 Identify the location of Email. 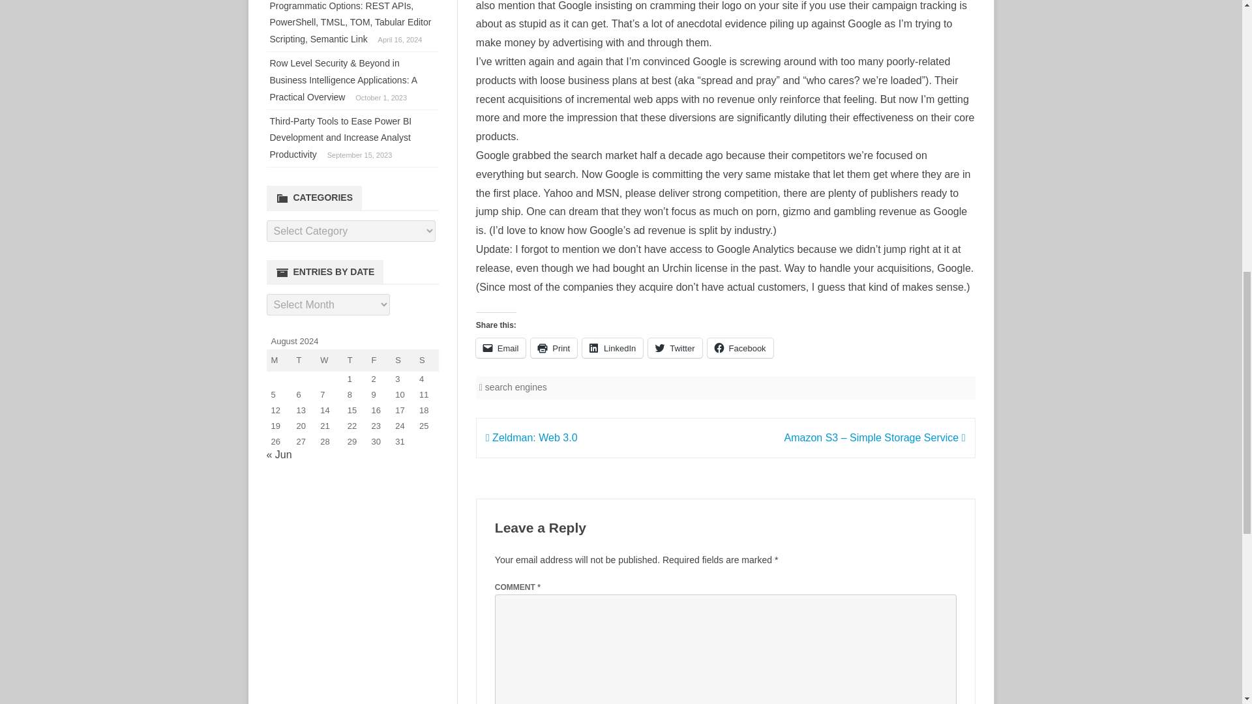
(501, 348).